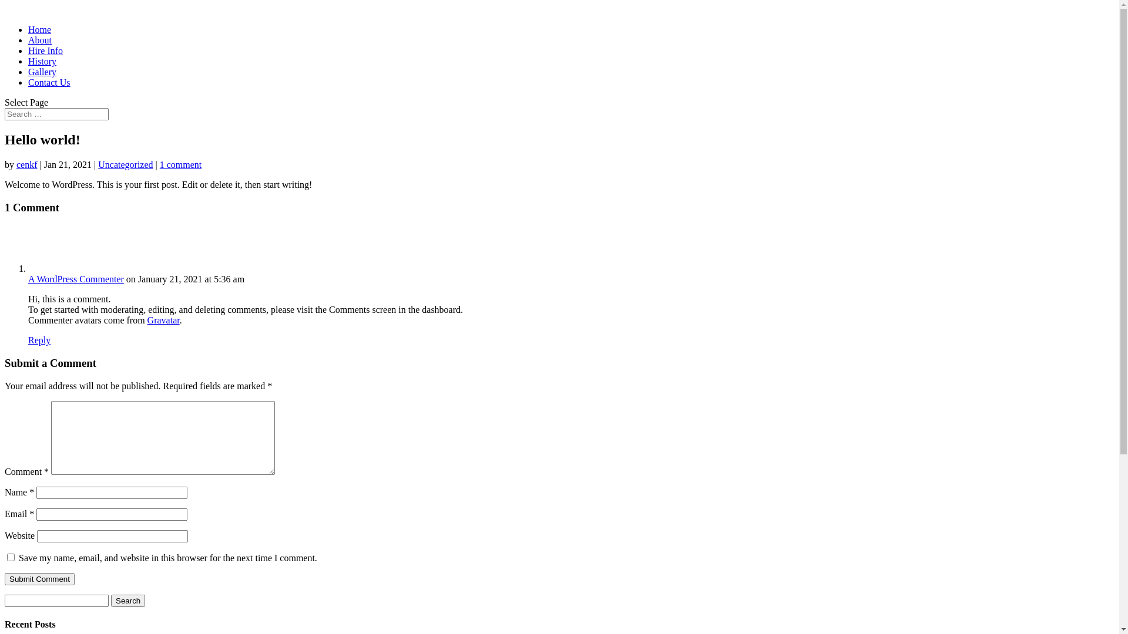 This screenshot has height=634, width=1128. What do you see at coordinates (76, 279) in the screenshot?
I see `A WordPress Commenter` at bounding box center [76, 279].